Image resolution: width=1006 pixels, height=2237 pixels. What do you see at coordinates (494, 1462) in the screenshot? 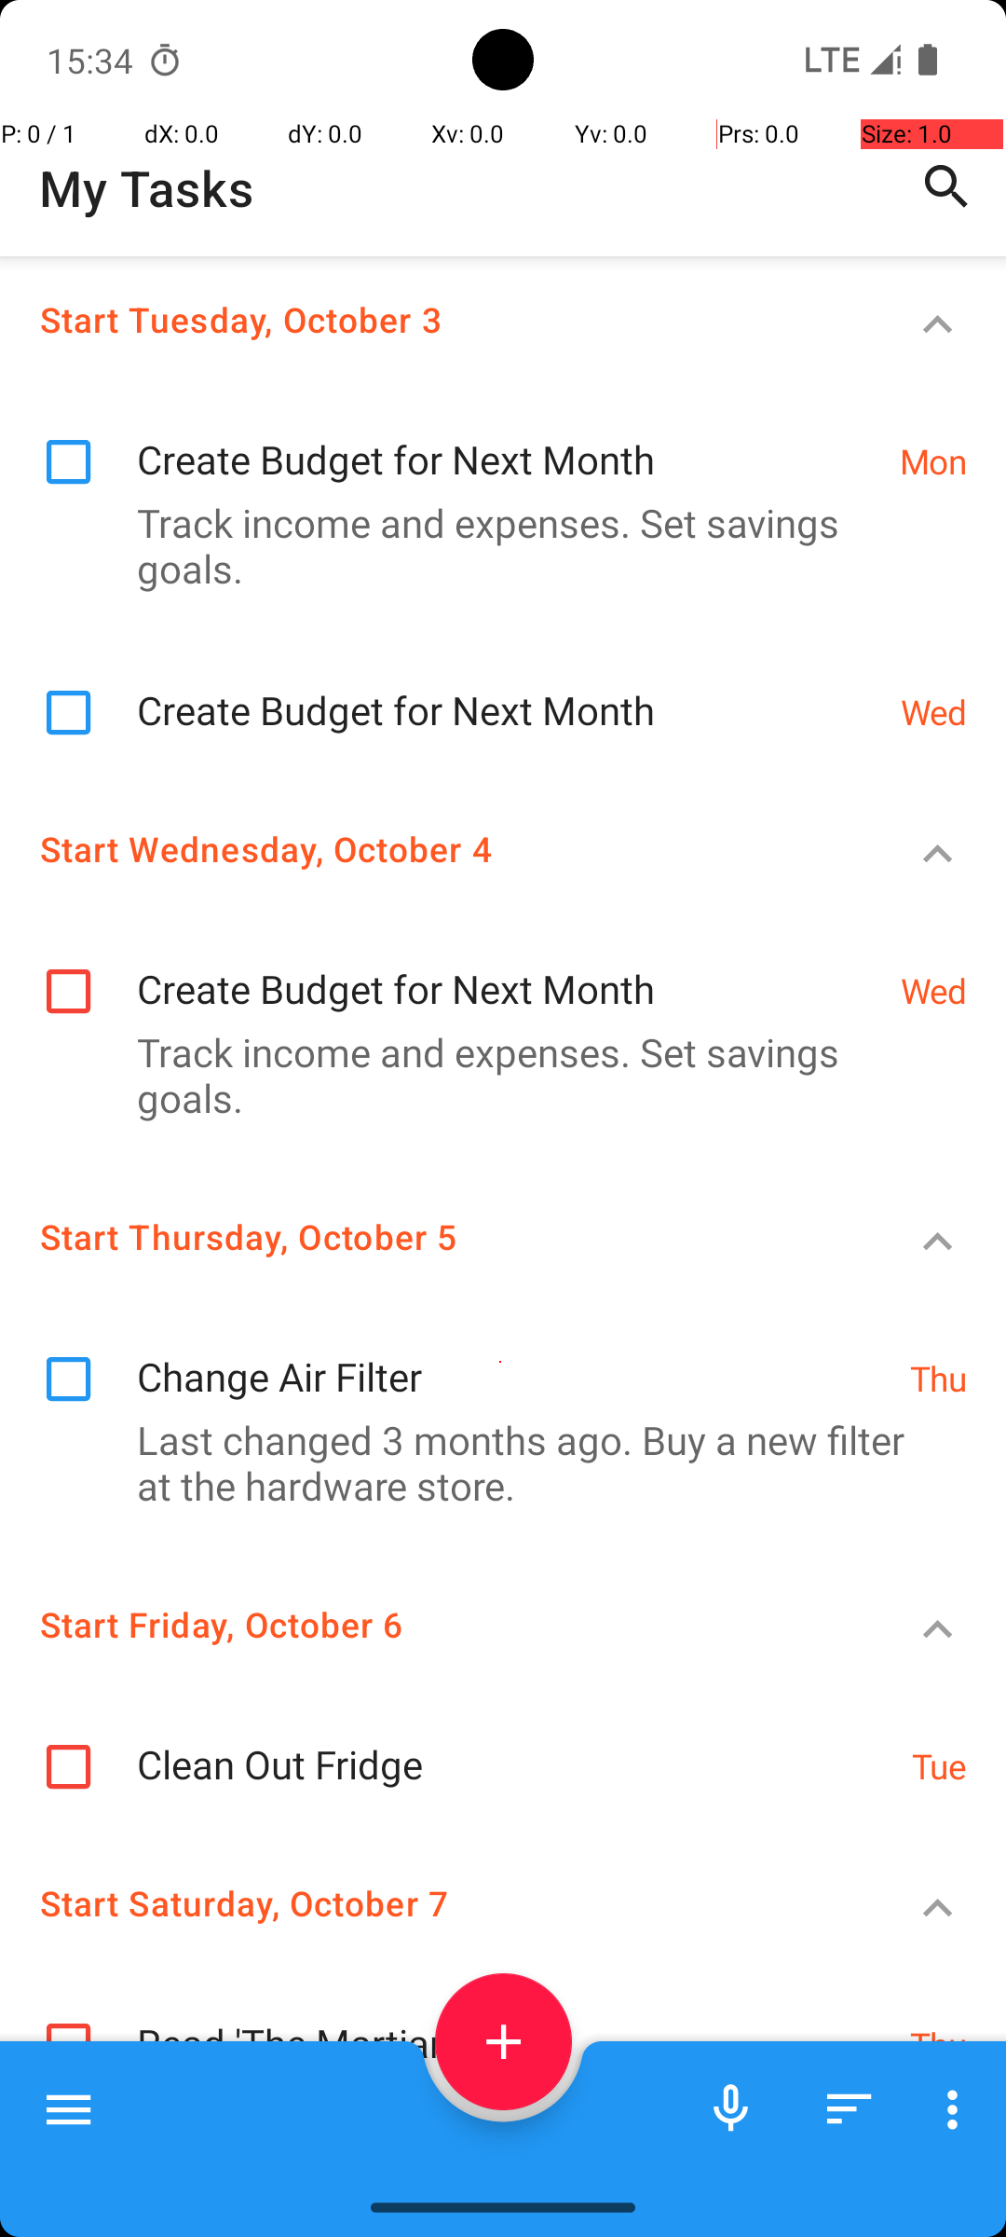
I see `Last changed 3 months ago. Buy a new filter at the hardware store.` at bounding box center [494, 1462].